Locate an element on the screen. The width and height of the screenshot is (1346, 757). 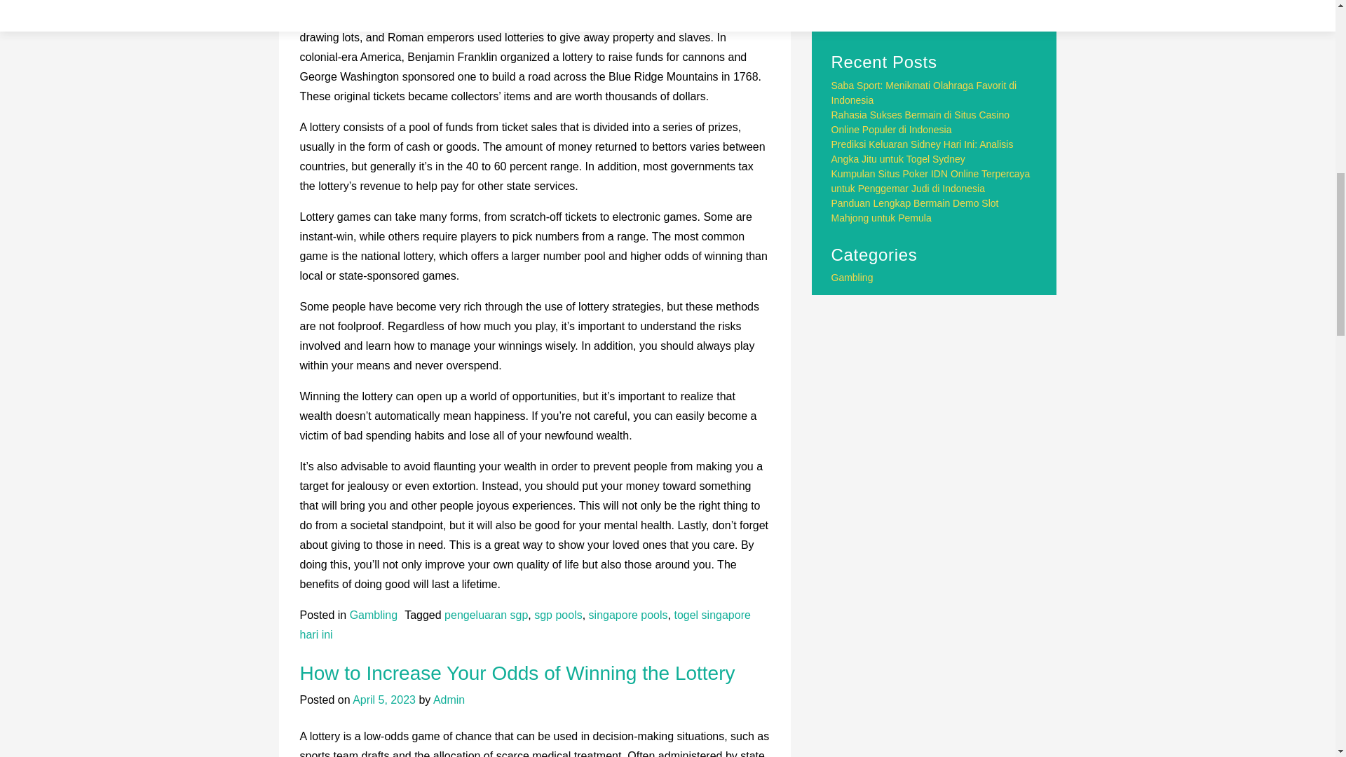
April 5, 2023 is located at coordinates (384, 700).